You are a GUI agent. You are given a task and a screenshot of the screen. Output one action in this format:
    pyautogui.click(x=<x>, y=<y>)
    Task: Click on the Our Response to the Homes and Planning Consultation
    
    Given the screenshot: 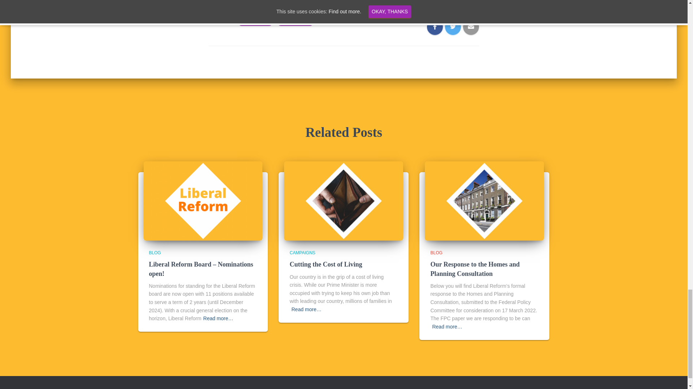 What is the action you would take?
    pyautogui.click(x=475, y=269)
    